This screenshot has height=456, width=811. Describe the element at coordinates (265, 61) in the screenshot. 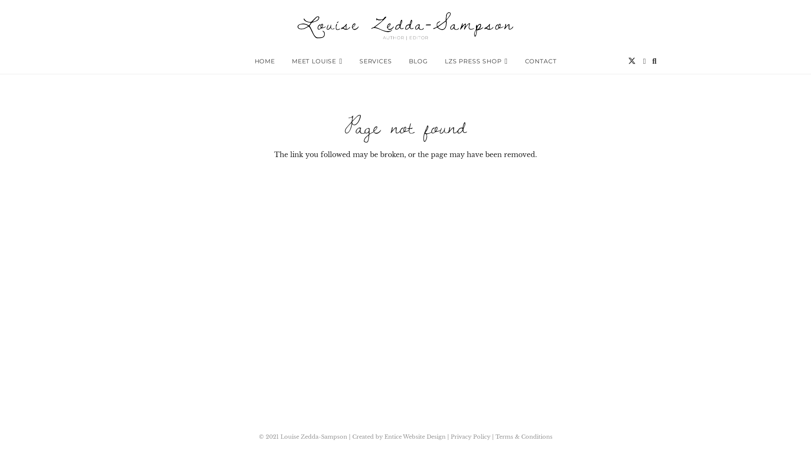

I see `HOME` at that location.